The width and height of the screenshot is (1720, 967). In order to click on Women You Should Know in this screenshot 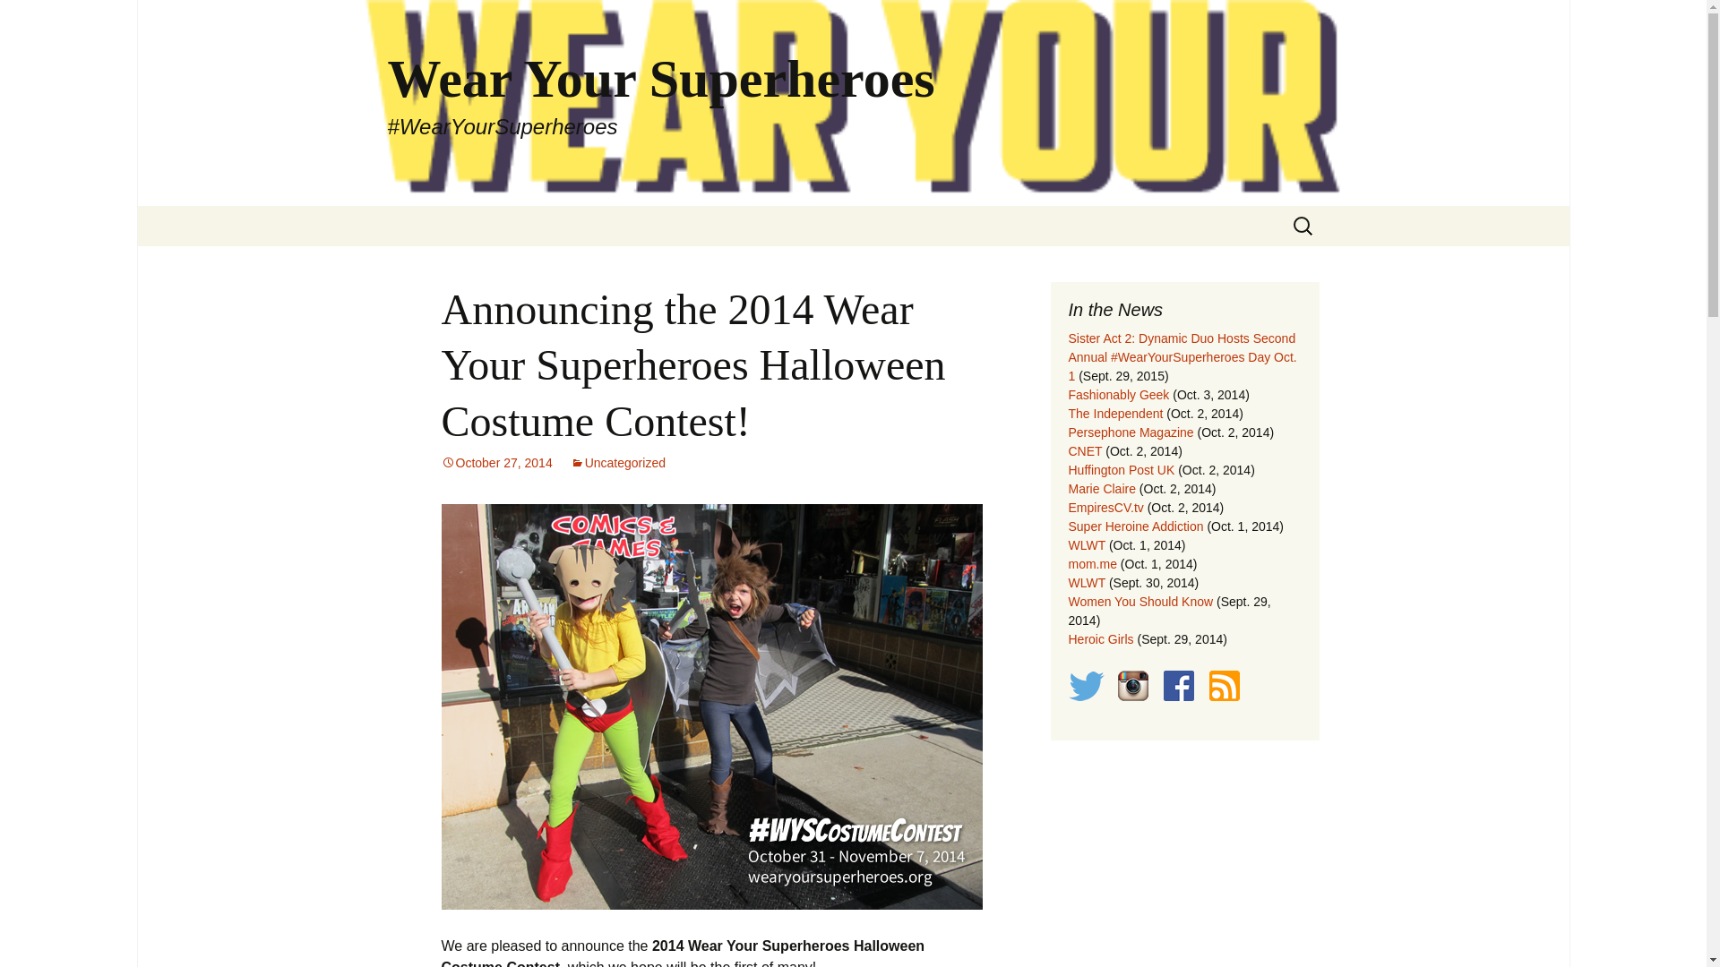, I will do `click(1139, 602)`.